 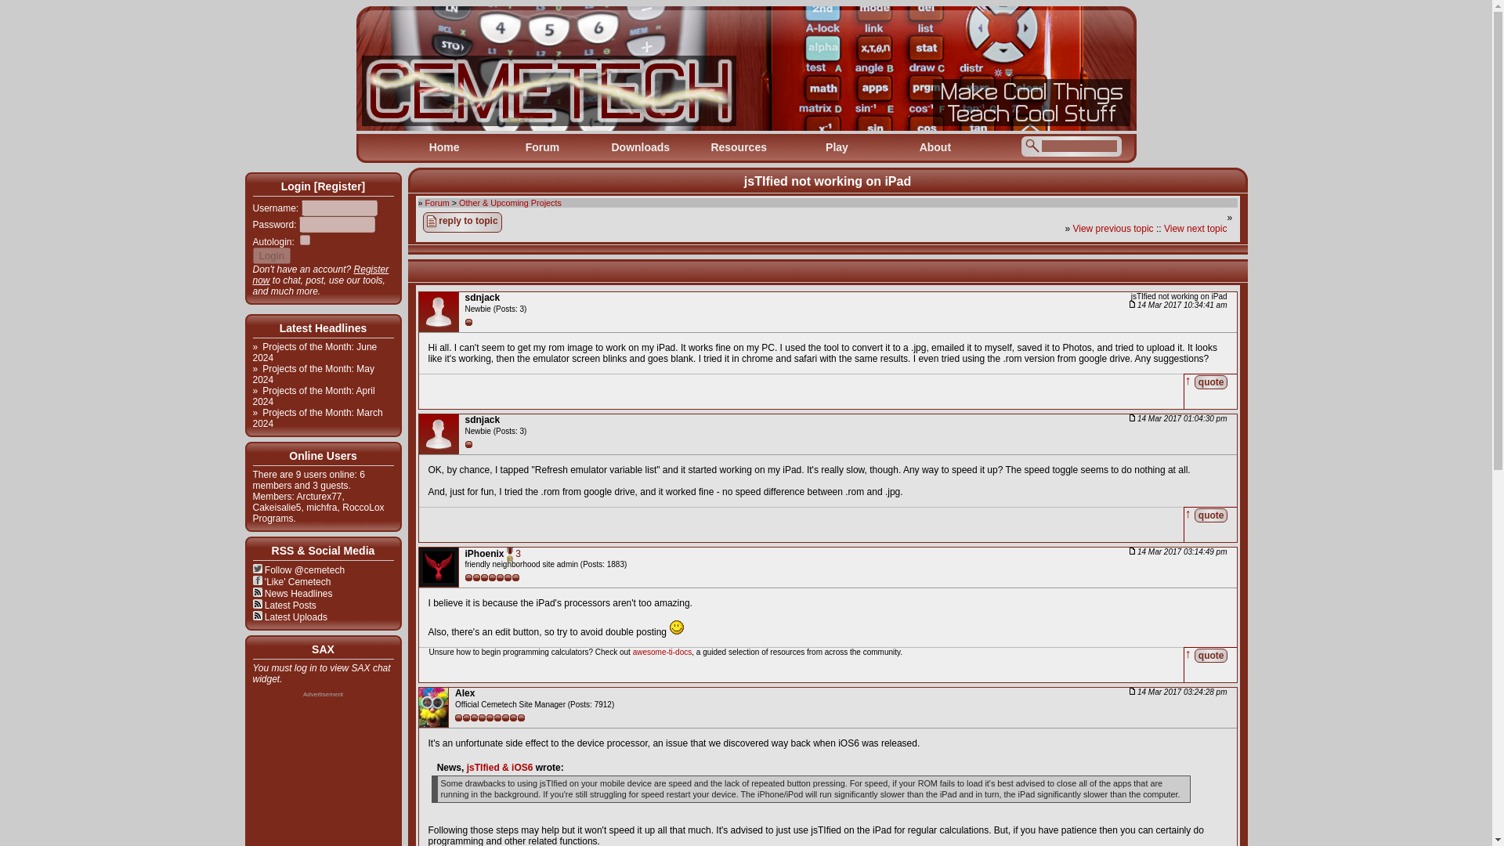 What do you see at coordinates (827, 180) in the screenshot?
I see `jsTIfied not working on iPad` at bounding box center [827, 180].